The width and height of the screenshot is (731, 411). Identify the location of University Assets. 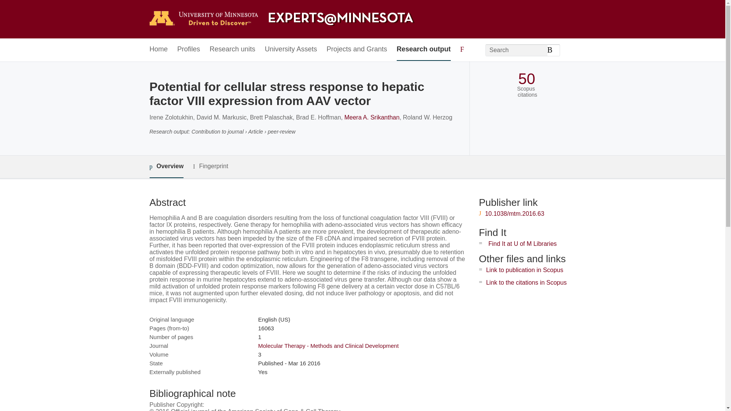
(291, 49).